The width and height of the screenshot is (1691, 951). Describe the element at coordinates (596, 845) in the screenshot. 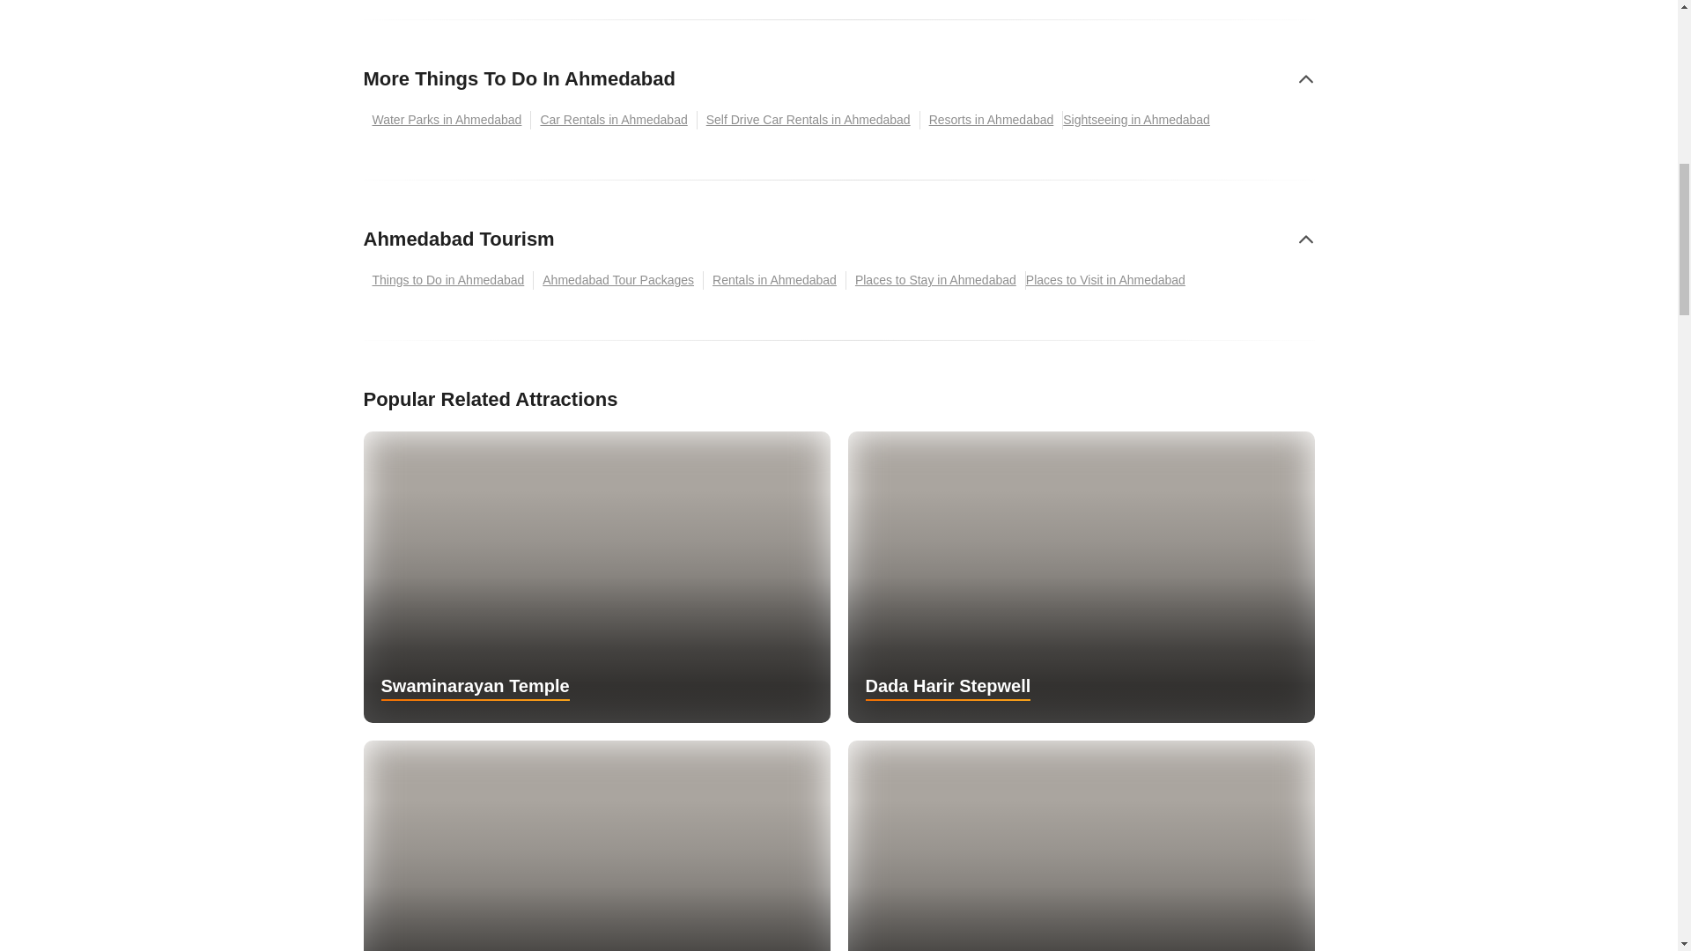

I see `Sabarmati Ashram` at that location.